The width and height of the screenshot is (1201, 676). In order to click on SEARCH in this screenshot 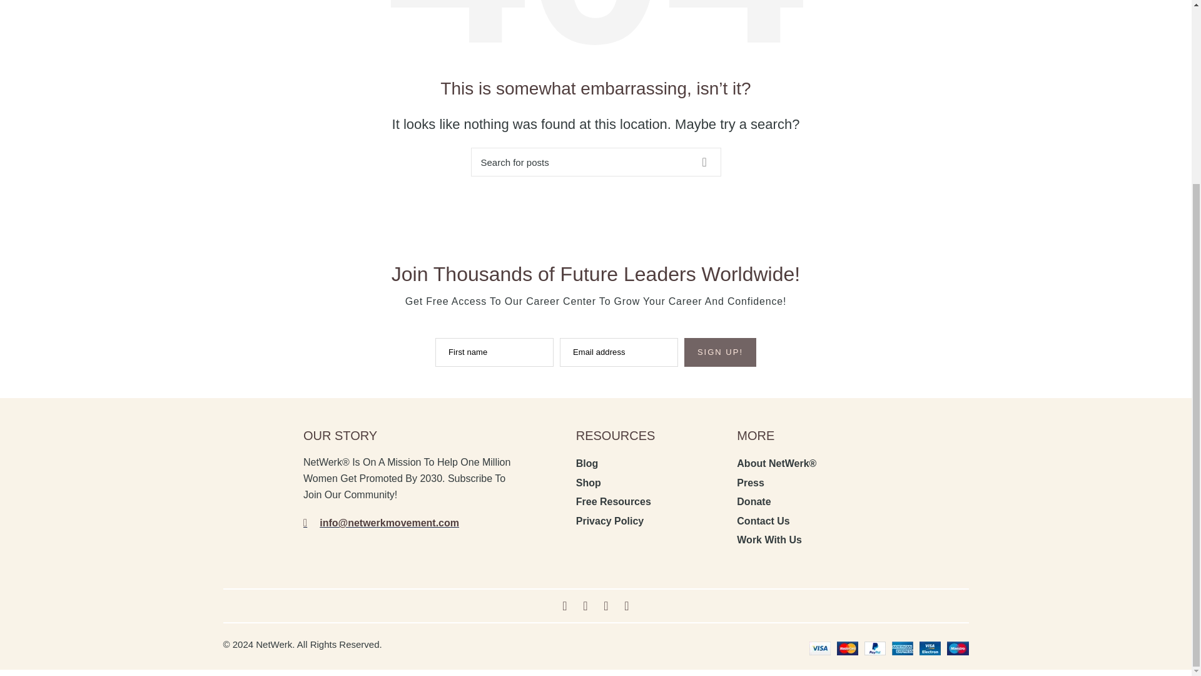, I will do `click(704, 161)`.